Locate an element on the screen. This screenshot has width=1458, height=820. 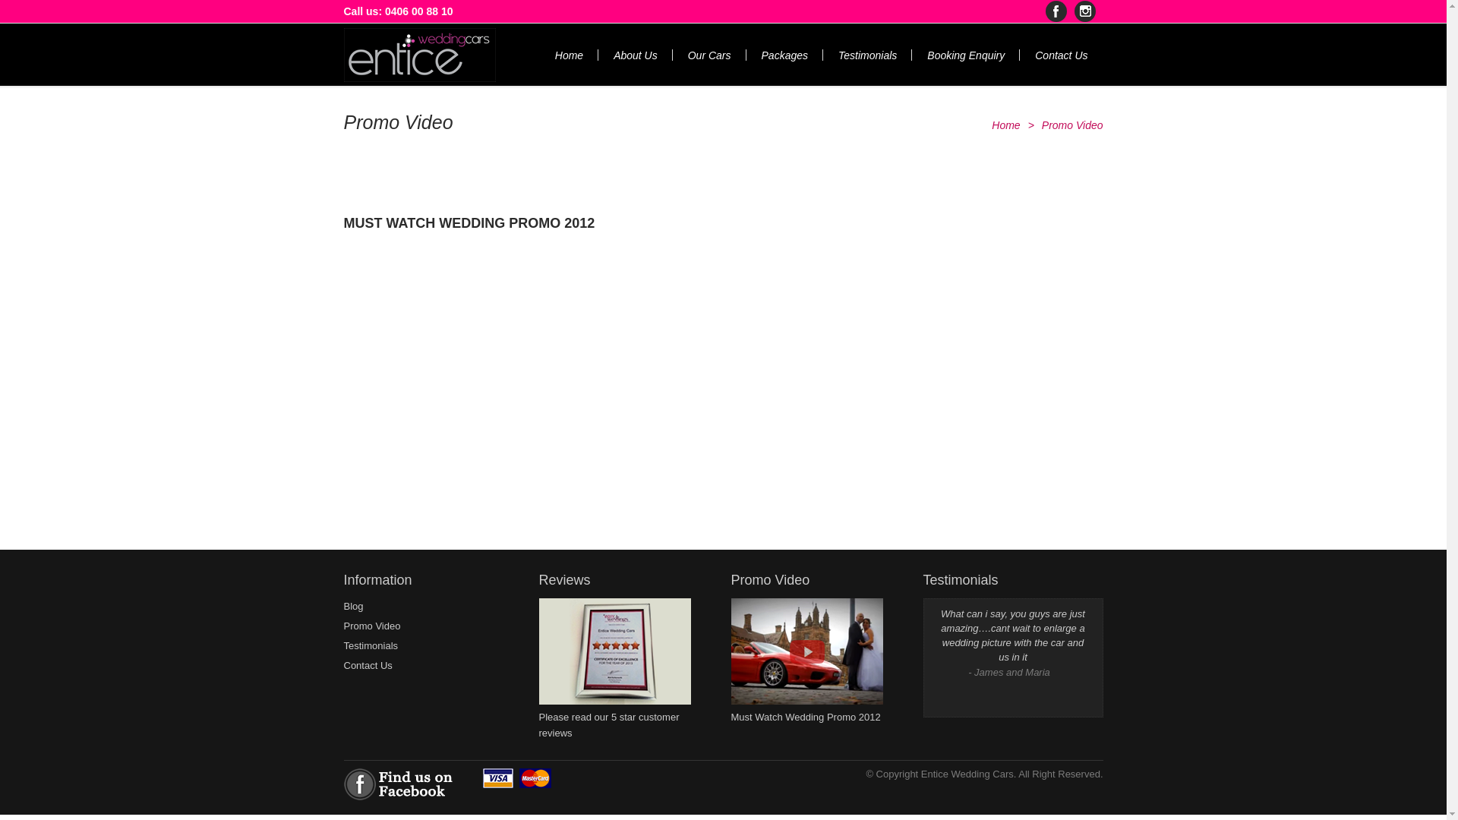
Promo Video is located at coordinates (372, 626).